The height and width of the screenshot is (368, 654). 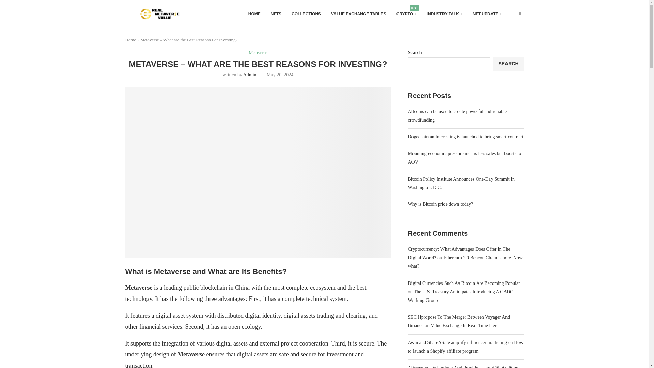 What do you see at coordinates (258, 52) in the screenshot?
I see `Metaverse` at bounding box center [258, 52].